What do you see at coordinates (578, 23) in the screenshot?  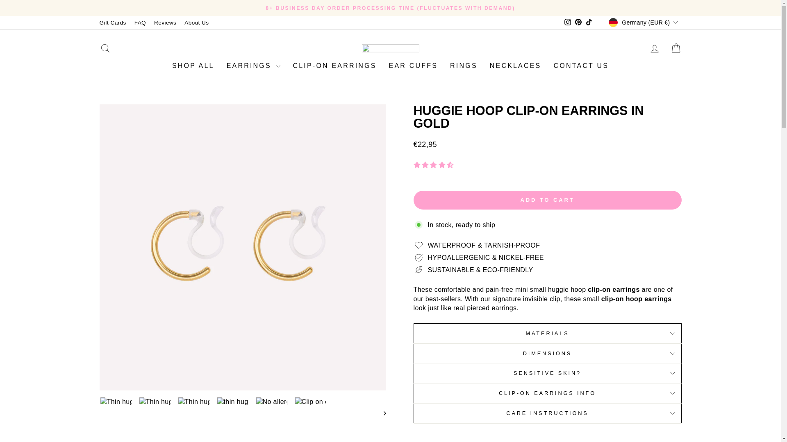 I see `ICON-SEARCH` at bounding box center [578, 23].